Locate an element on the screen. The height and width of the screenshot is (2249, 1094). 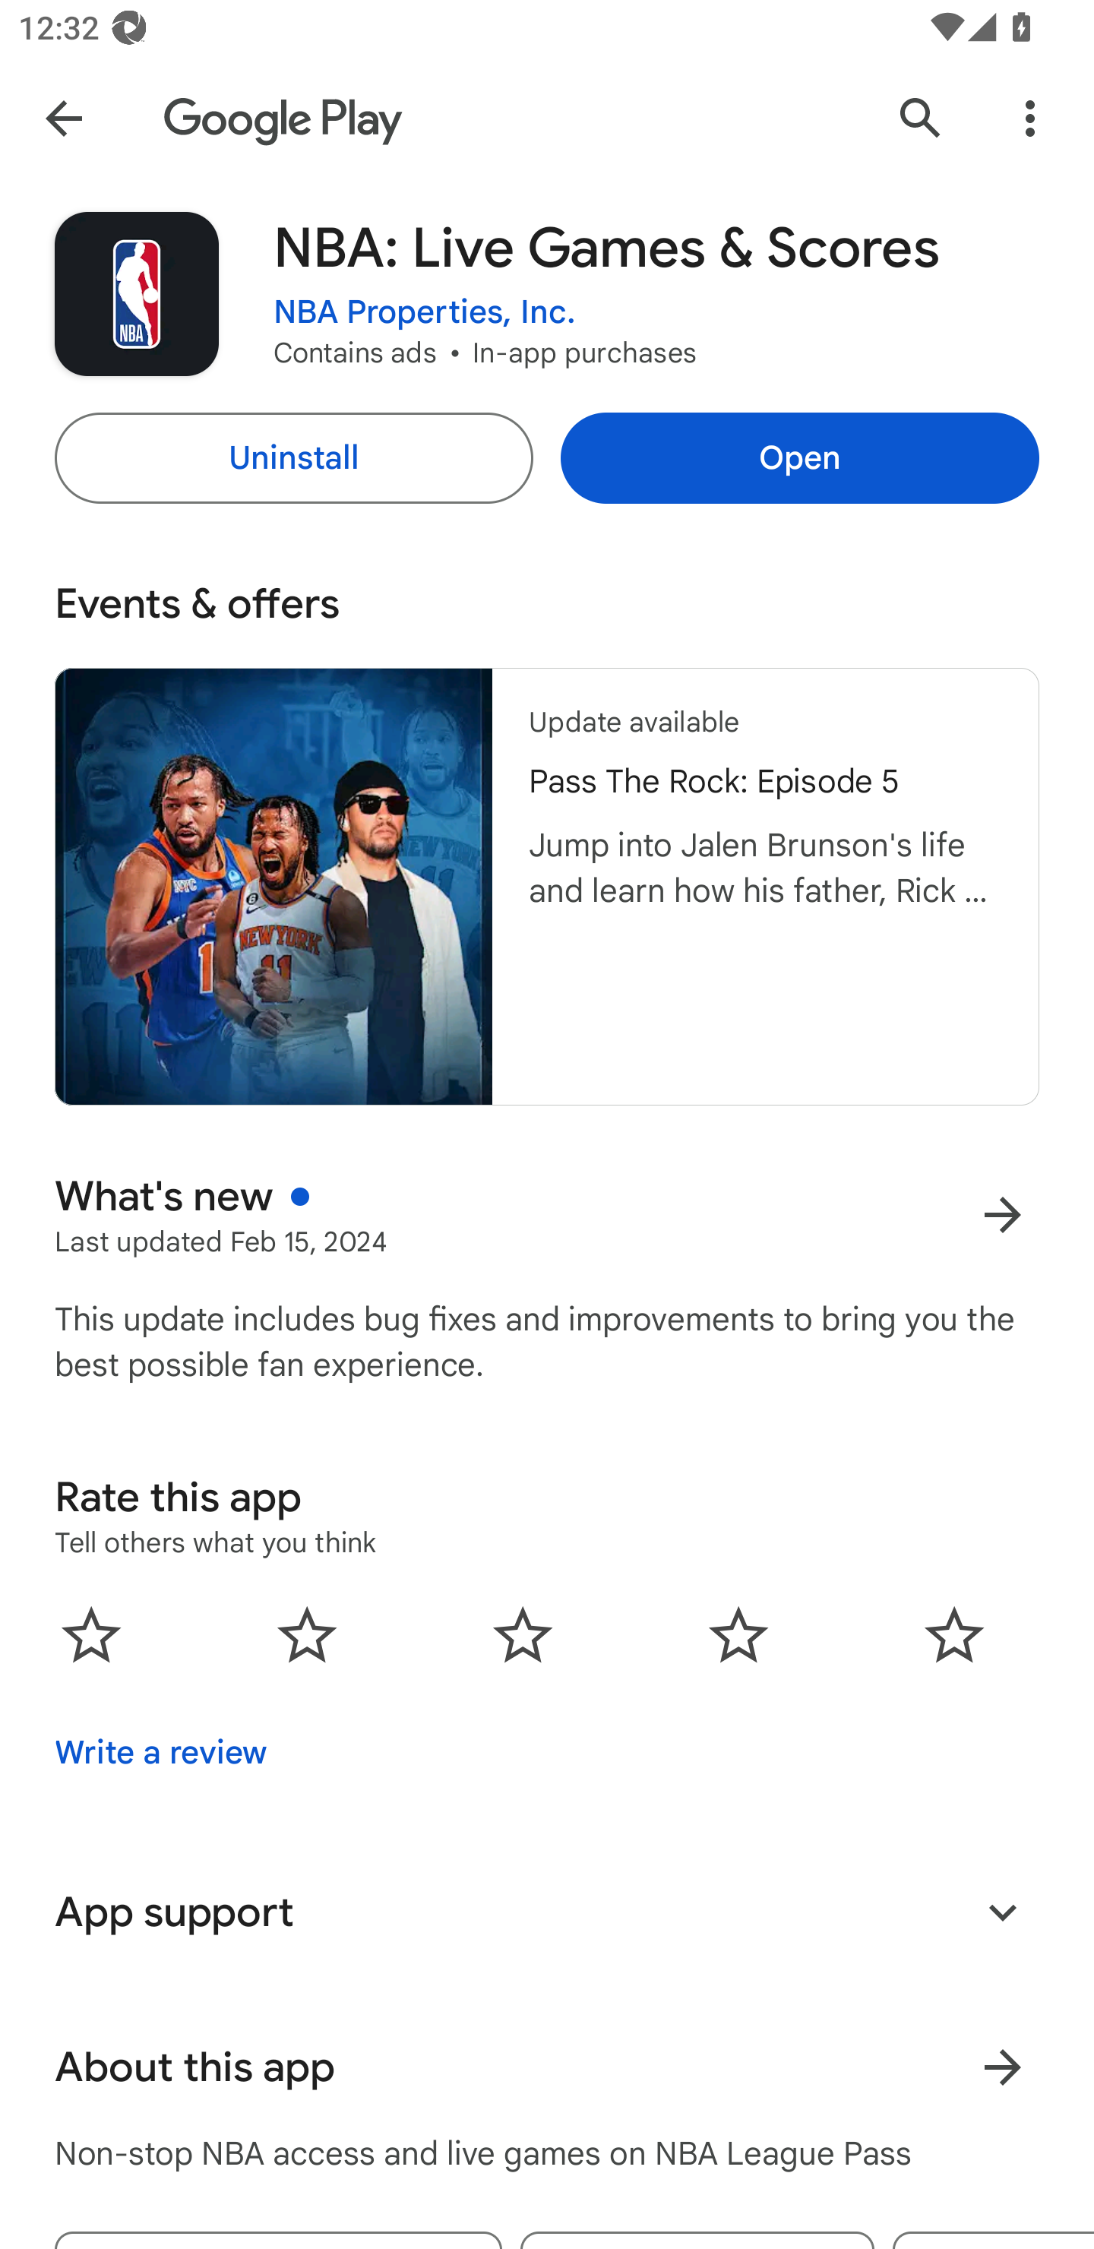
NBA Properties, Inc. is located at coordinates (424, 312).